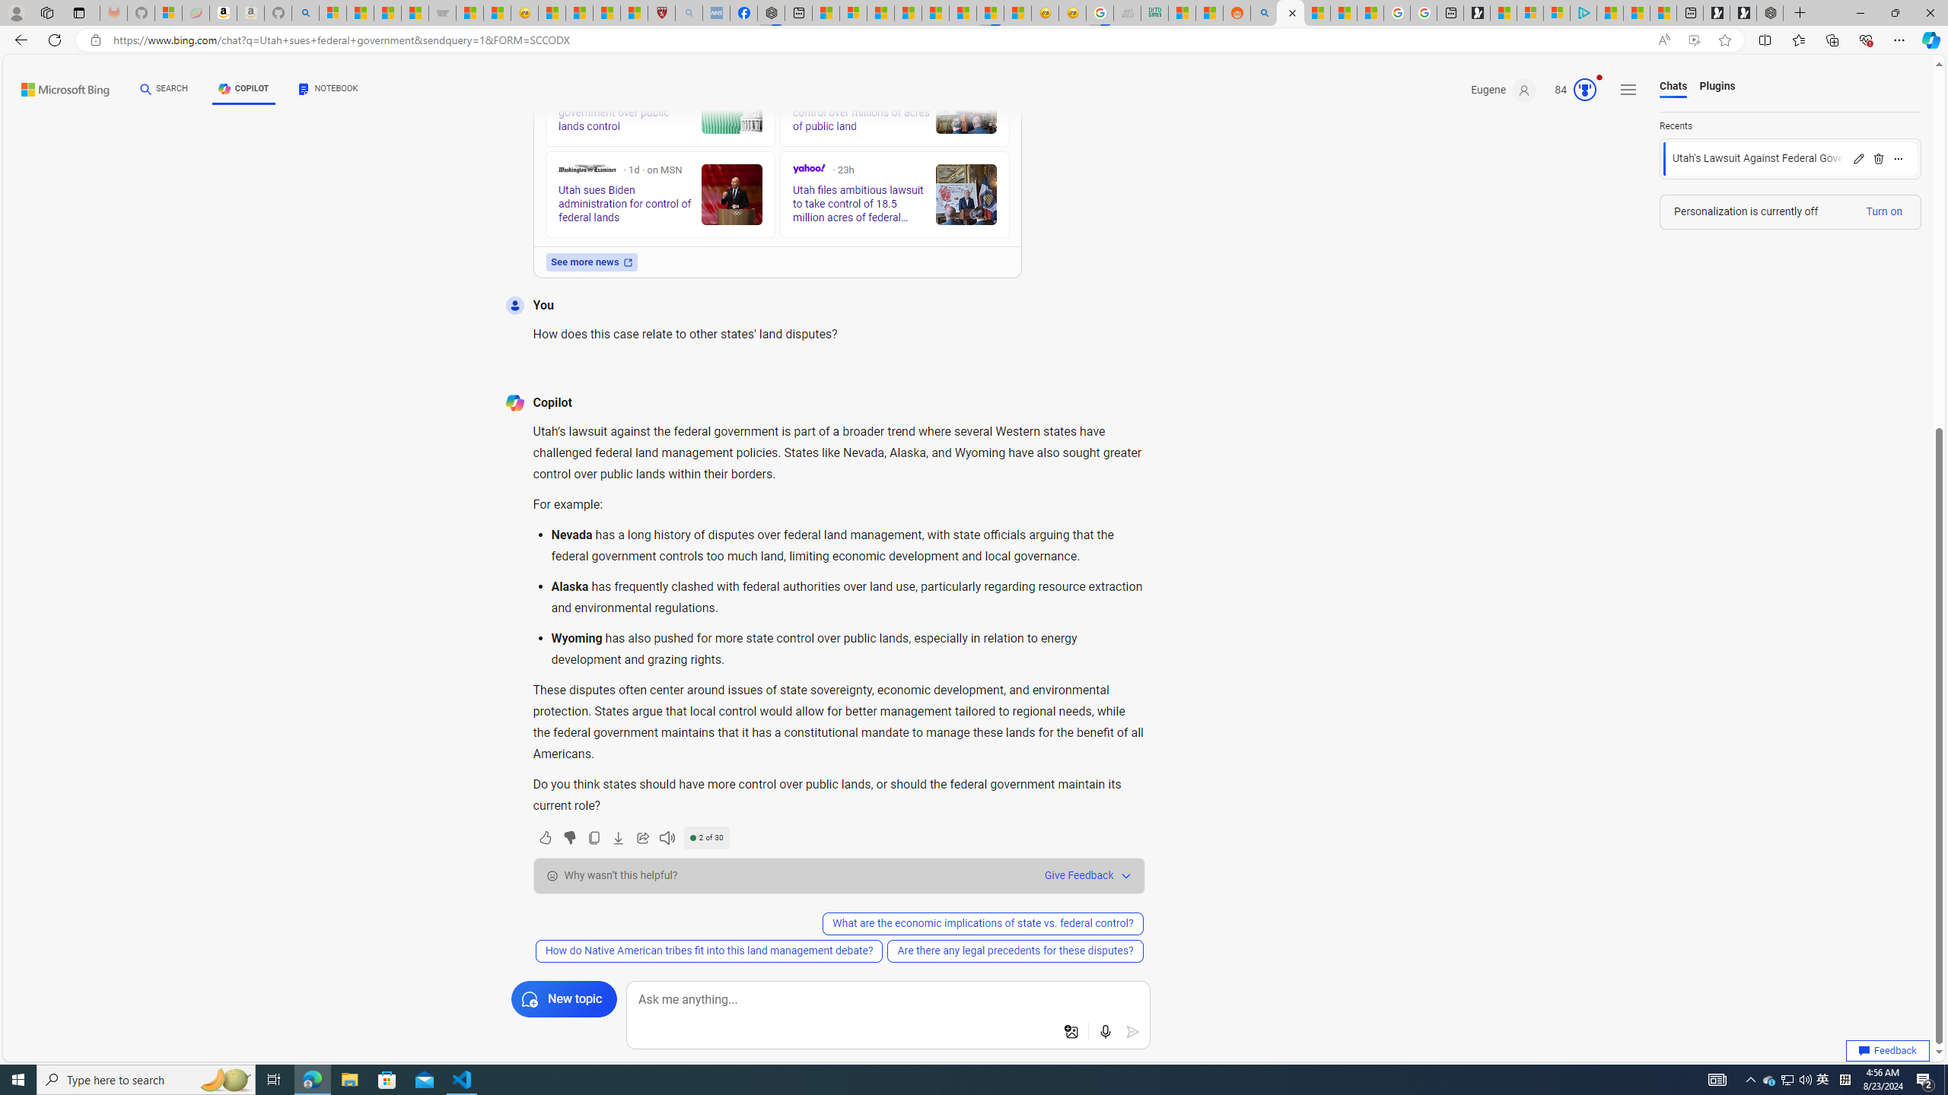  I want to click on Load chat, so click(1790, 158).